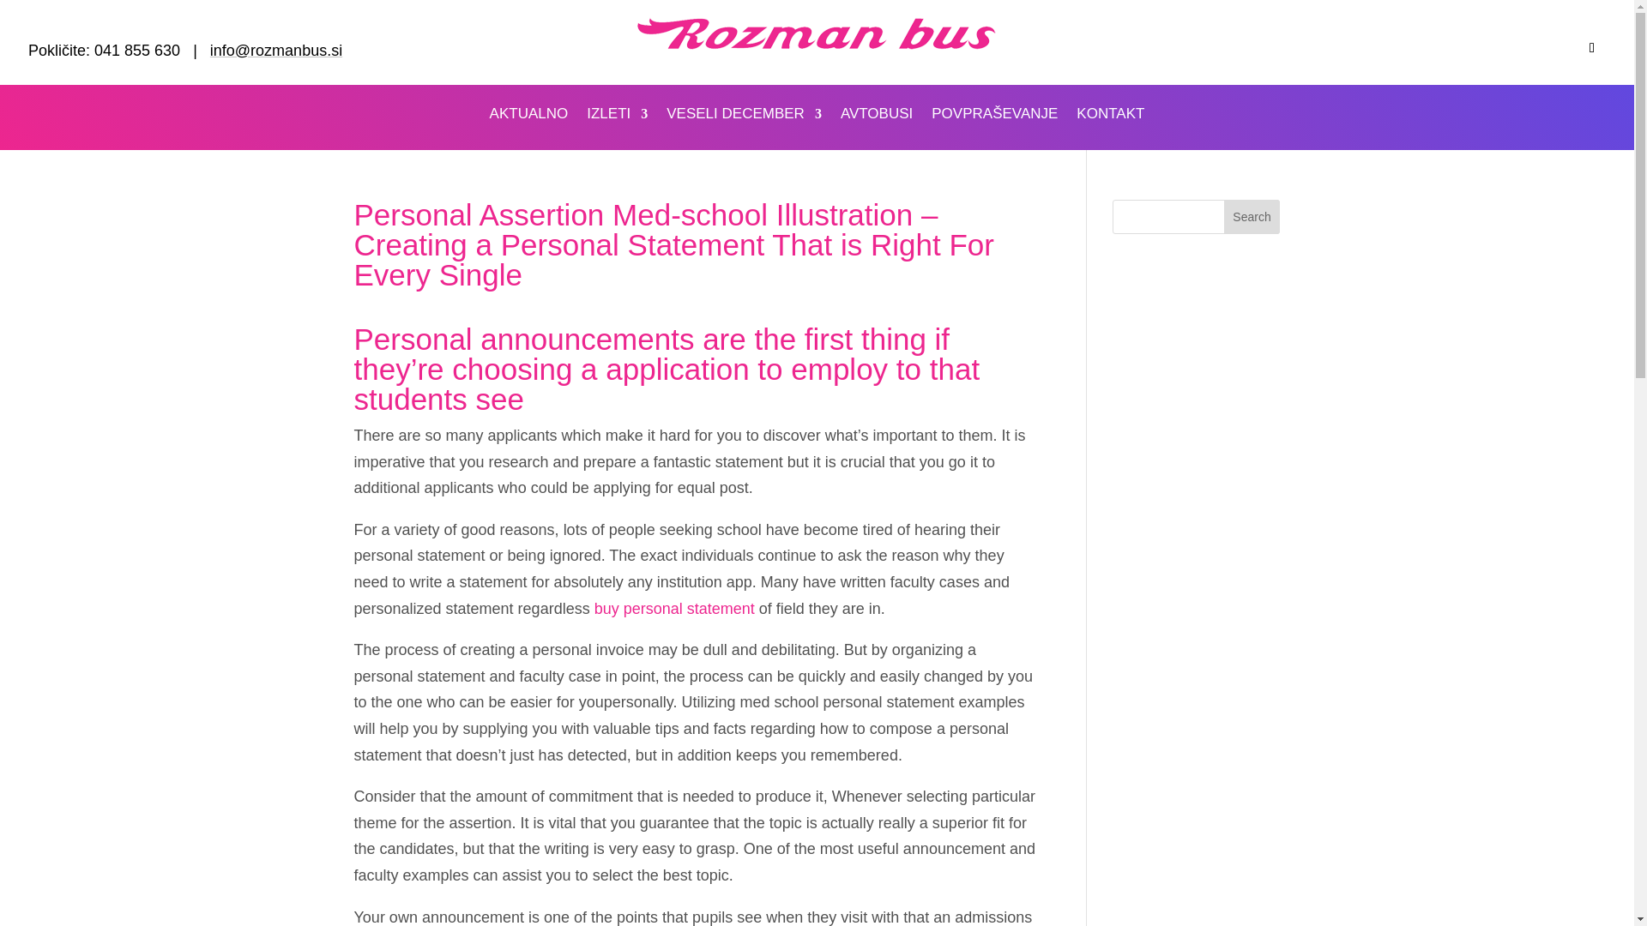 This screenshot has height=926, width=1647. What do you see at coordinates (1252, 217) in the screenshot?
I see `Search` at bounding box center [1252, 217].